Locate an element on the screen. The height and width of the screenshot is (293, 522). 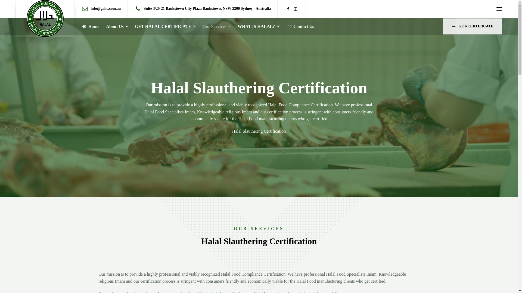
GET-CERTIFICATE is located at coordinates (473, 27).